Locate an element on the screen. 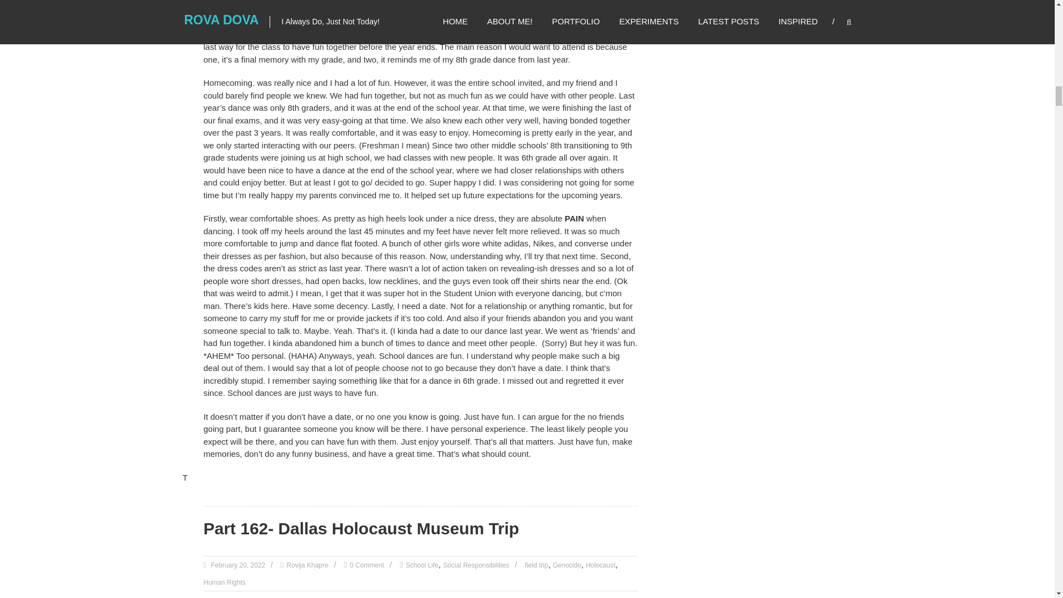 Image resolution: width=1063 pixels, height=598 pixels. Part 162- Dallas Holocaust Museum Trip is located at coordinates (362, 528).